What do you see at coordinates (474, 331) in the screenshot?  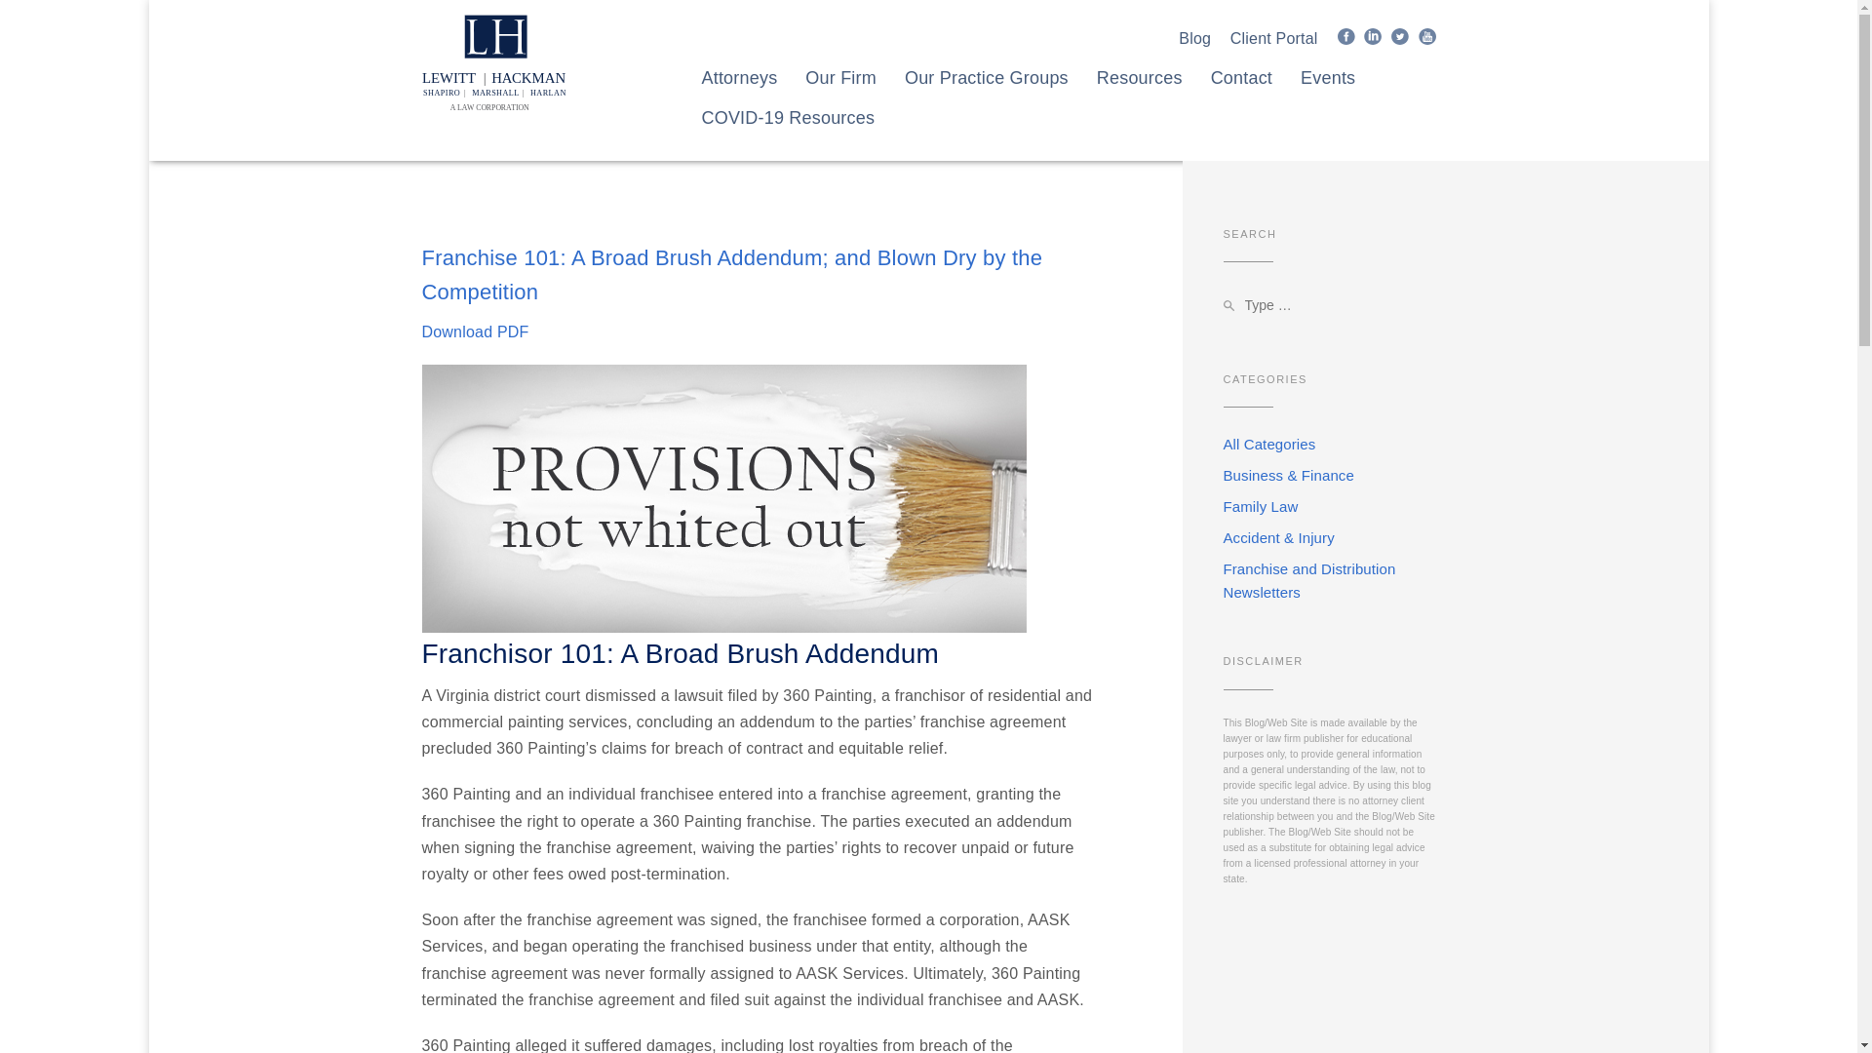 I see `Our Practice Groups` at bounding box center [474, 331].